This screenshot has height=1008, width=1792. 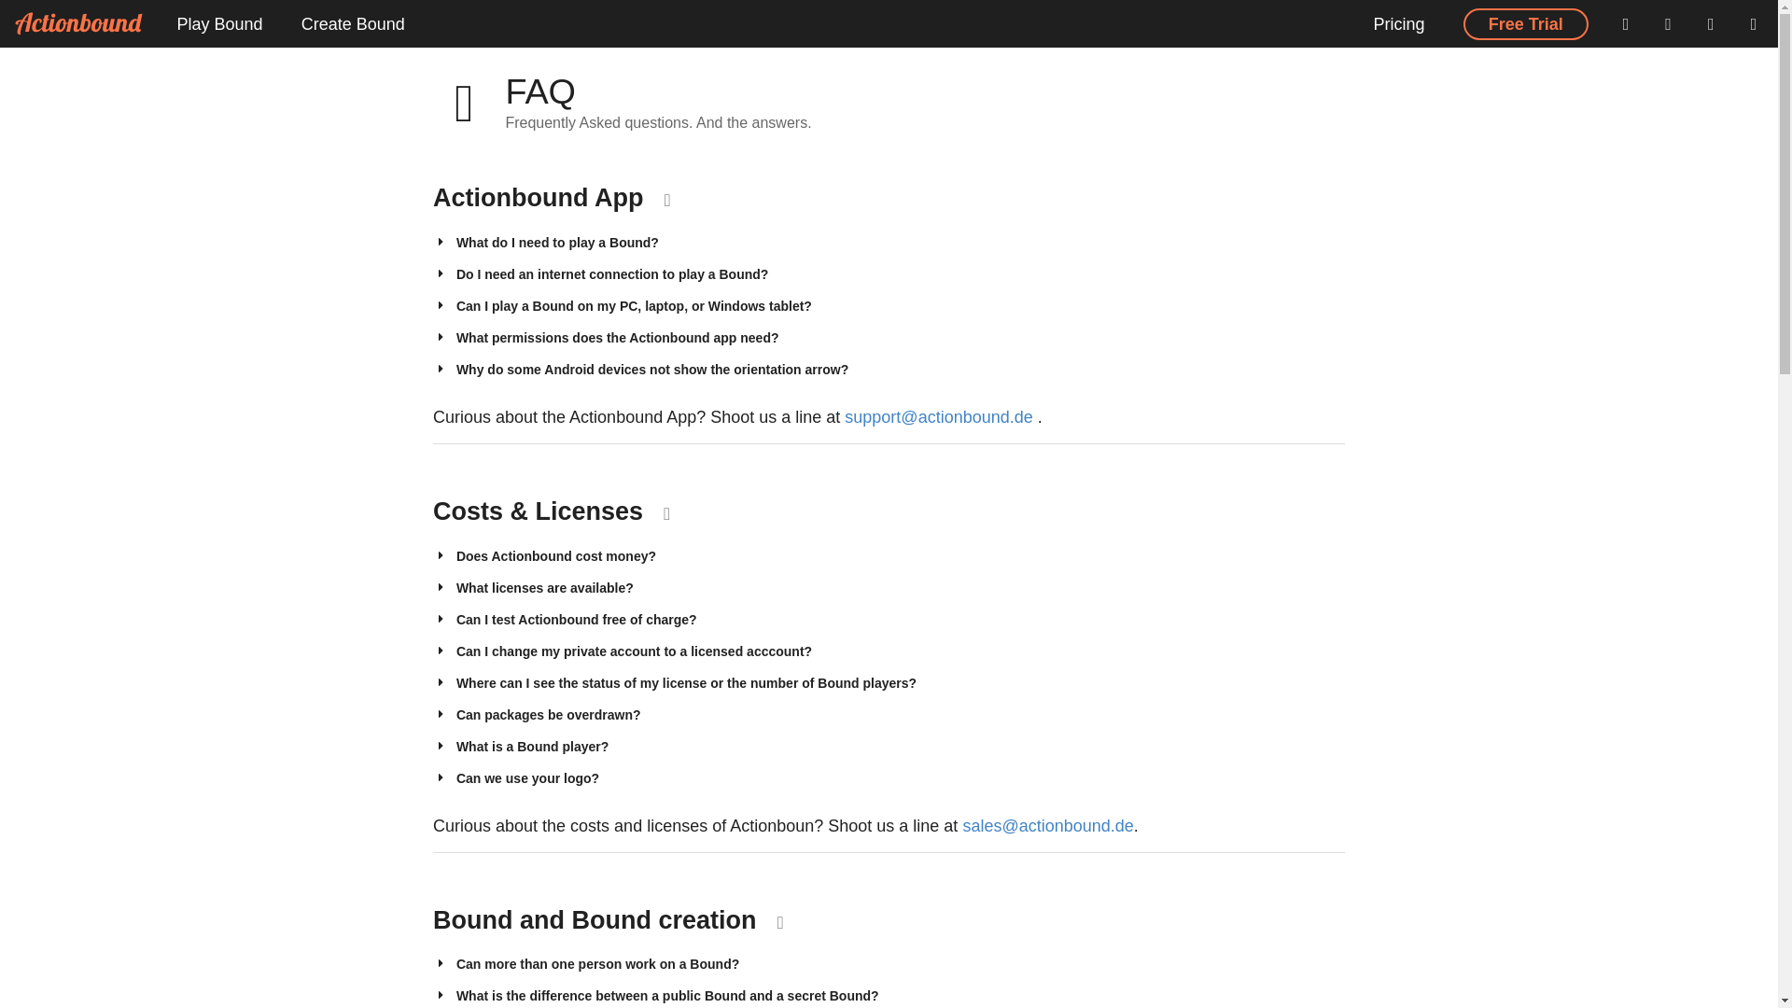 What do you see at coordinates (218, 23) in the screenshot?
I see `Play Bound` at bounding box center [218, 23].